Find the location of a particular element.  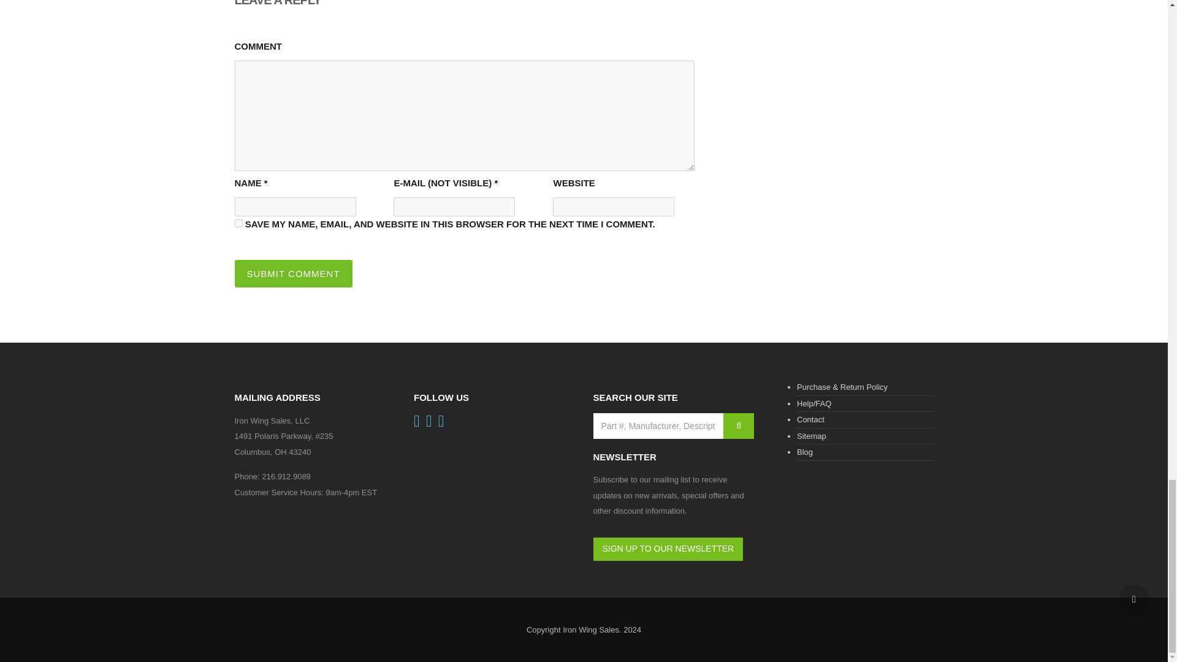

yes is located at coordinates (238, 223).